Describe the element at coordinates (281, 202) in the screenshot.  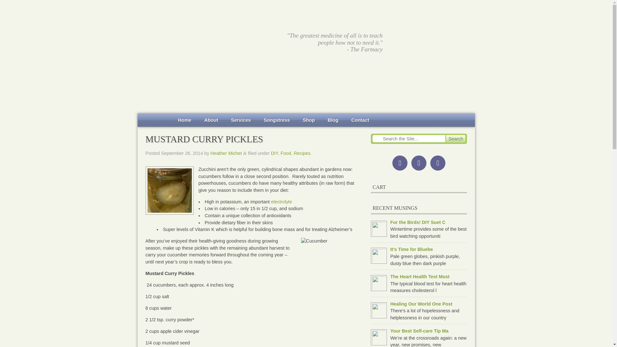
I see `electrolyte` at that location.